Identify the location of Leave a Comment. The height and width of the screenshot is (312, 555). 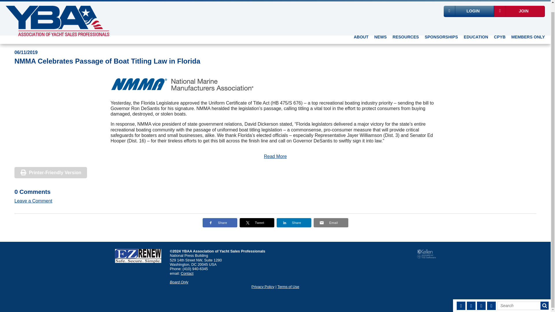
(33, 201).